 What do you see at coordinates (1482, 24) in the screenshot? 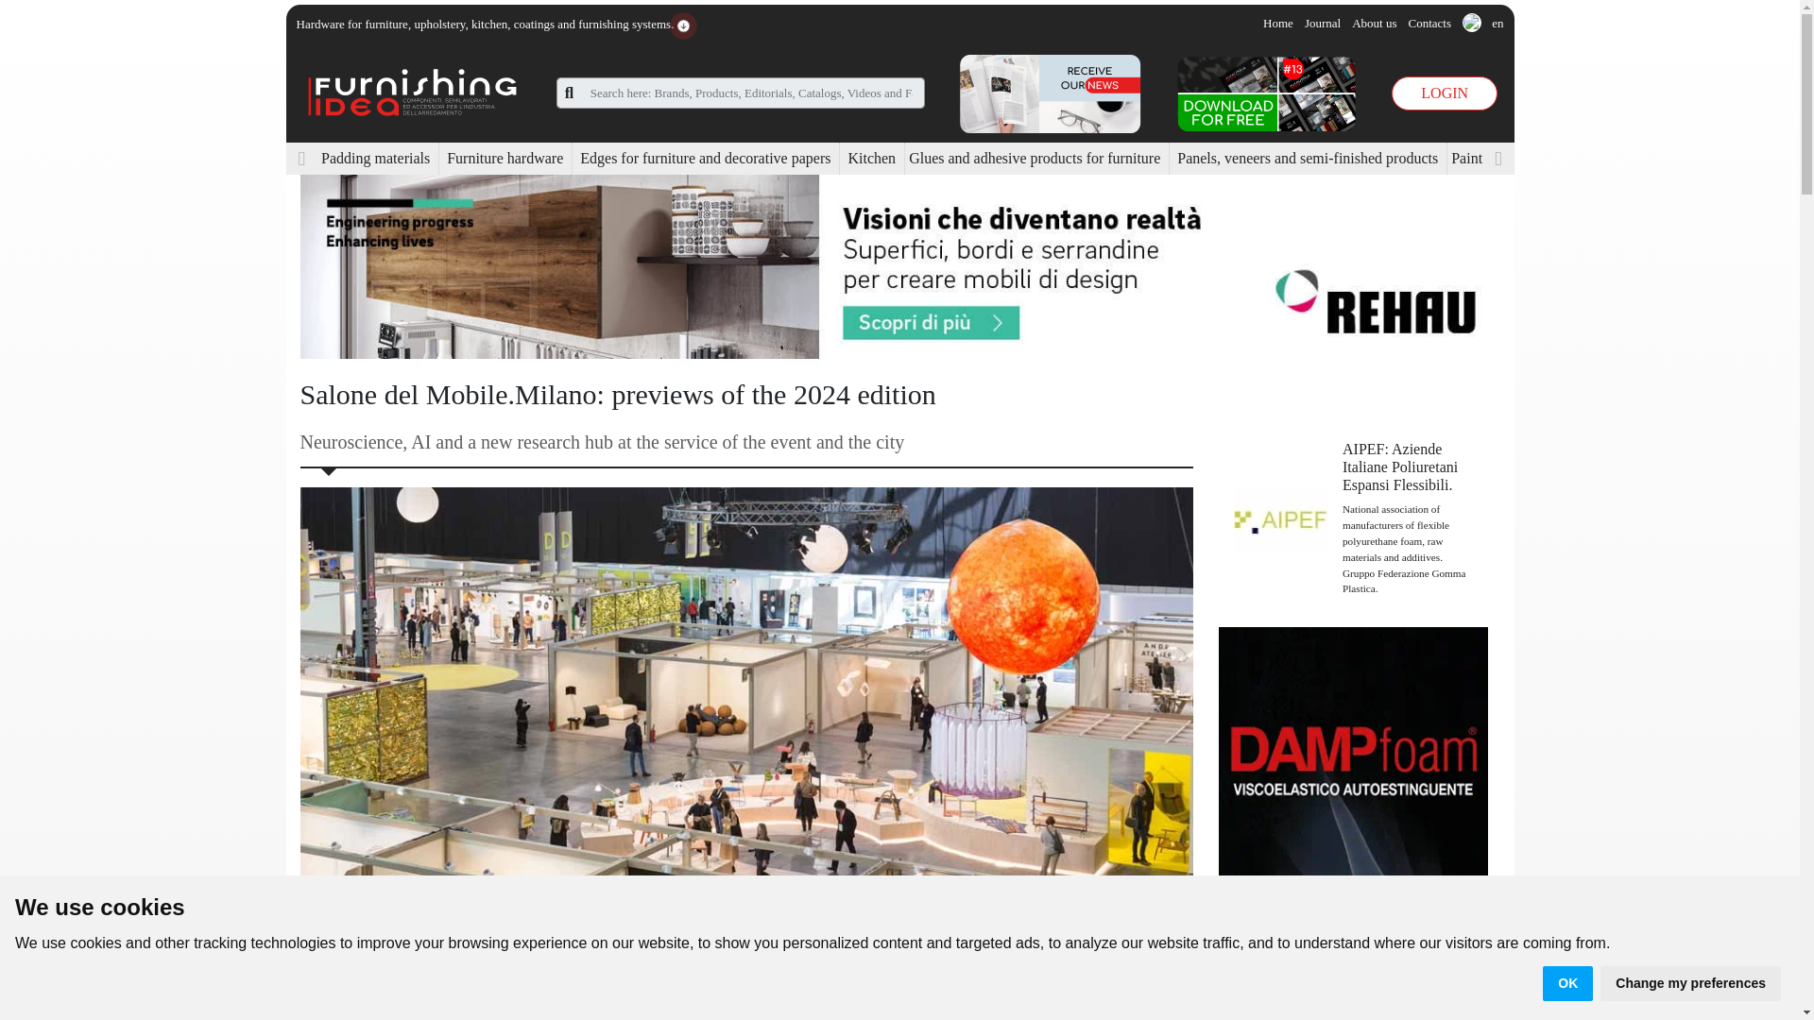
I see `en` at bounding box center [1482, 24].